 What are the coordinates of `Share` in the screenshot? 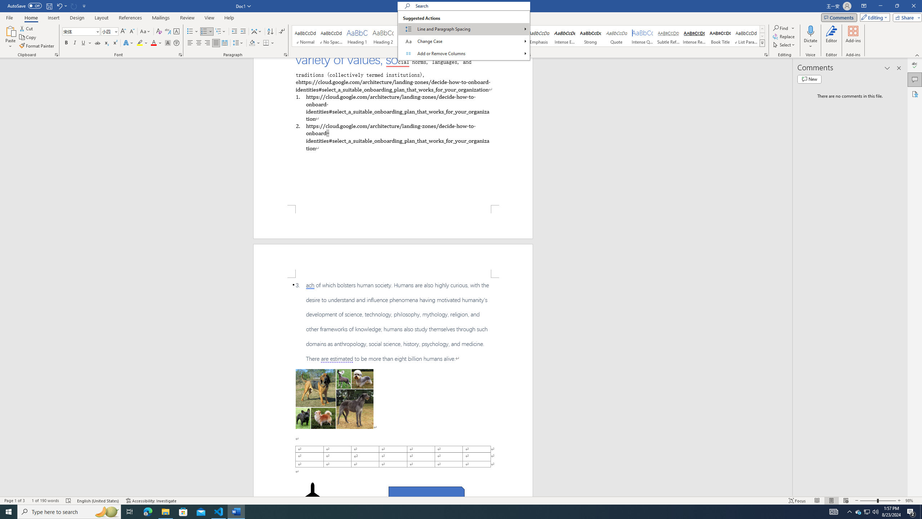 It's located at (906, 17).